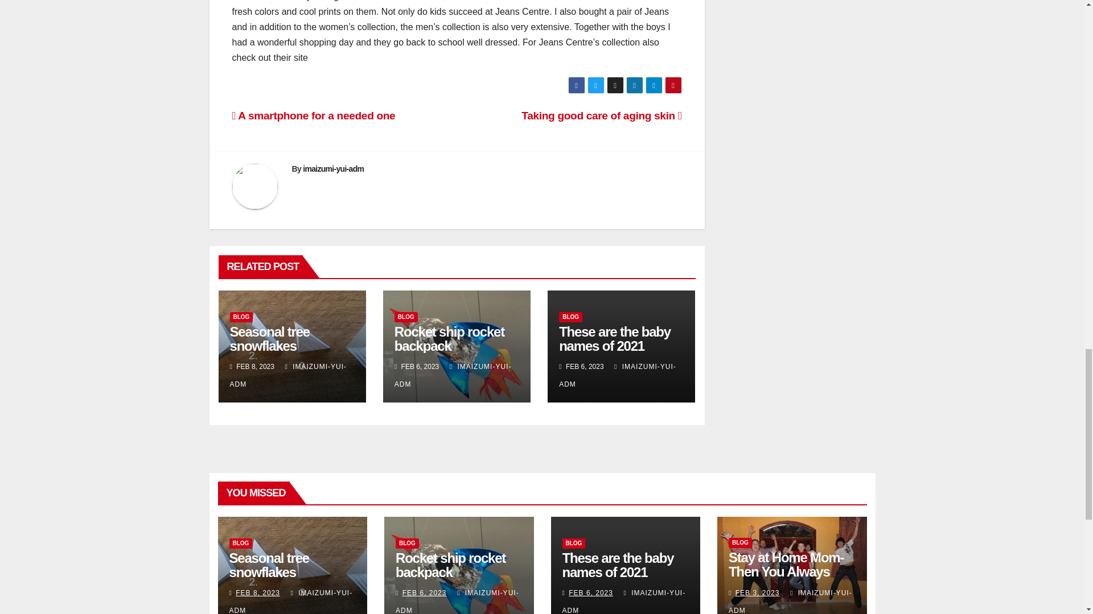 This screenshot has height=614, width=1093. Describe the element at coordinates (288, 375) in the screenshot. I see `IMAIZUMI-YUI-ADM` at that location.